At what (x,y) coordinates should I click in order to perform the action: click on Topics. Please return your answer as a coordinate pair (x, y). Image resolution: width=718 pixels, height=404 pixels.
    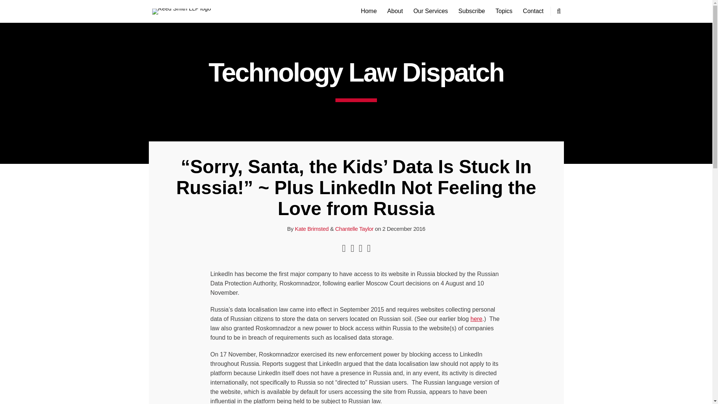
    Looking at the image, I should click on (504, 11).